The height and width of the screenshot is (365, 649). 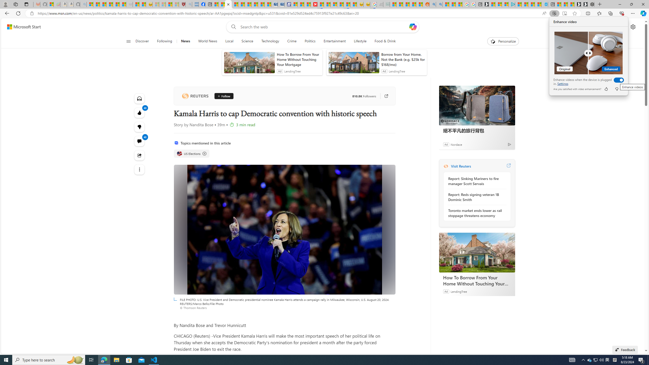 What do you see at coordinates (274, 4) in the screenshot?
I see `Cheap Car Rentals - Save70.com` at bounding box center [274, 4].